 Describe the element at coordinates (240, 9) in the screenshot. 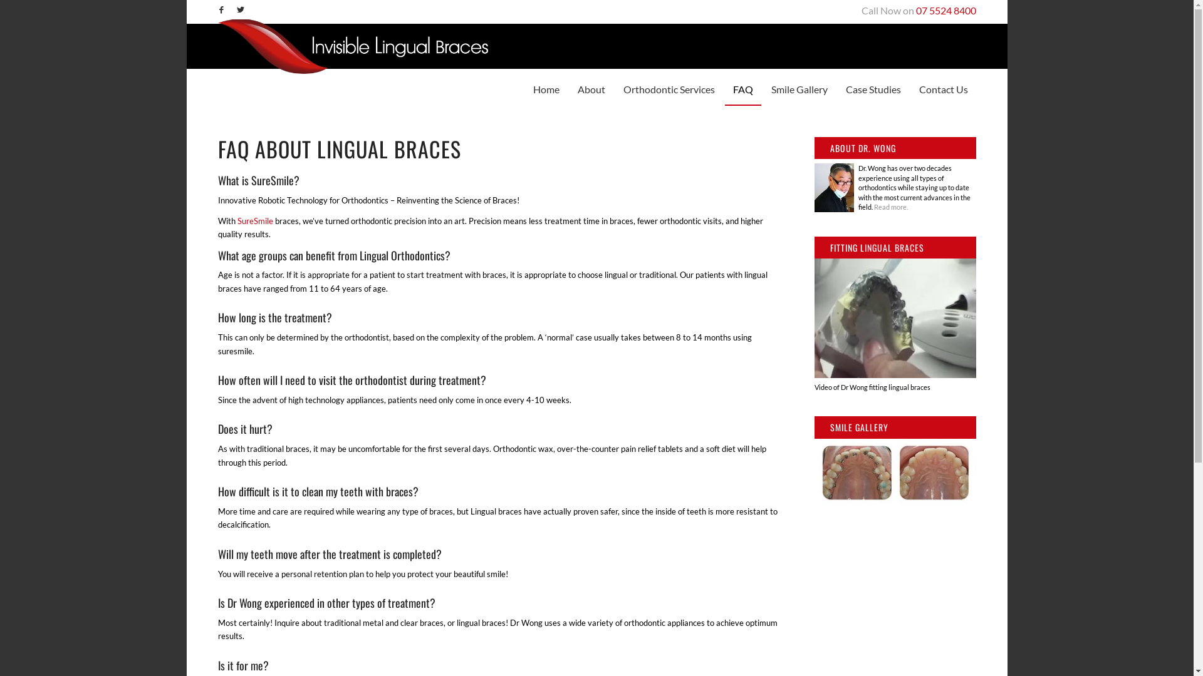

I see `Twitter` at that location.